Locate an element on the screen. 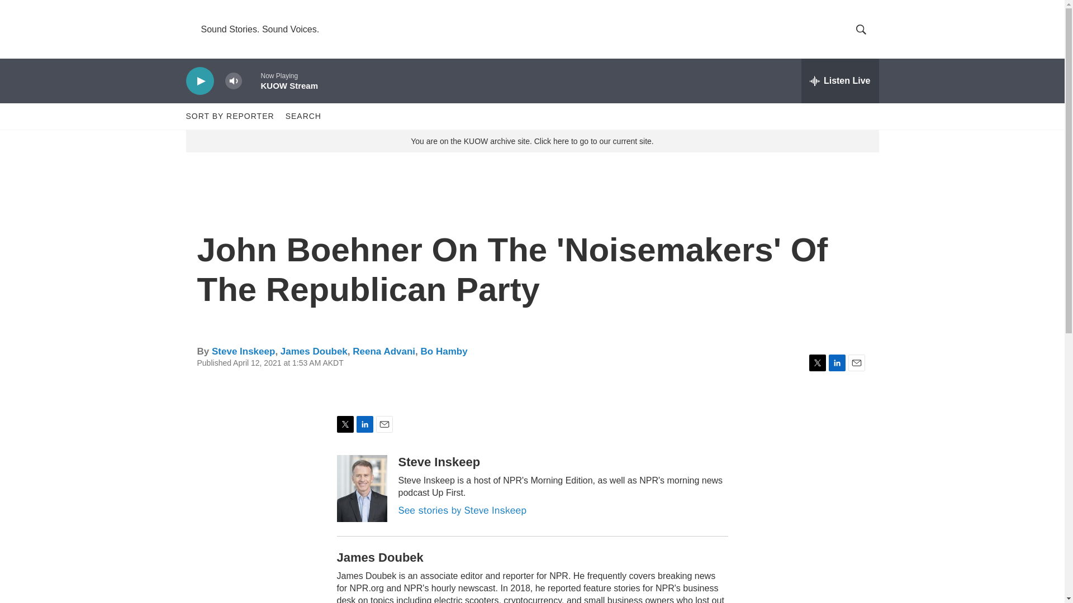 Image resolution: width=1073 pixels, height=603 pixels. Email is located at coordinates (856, 363).